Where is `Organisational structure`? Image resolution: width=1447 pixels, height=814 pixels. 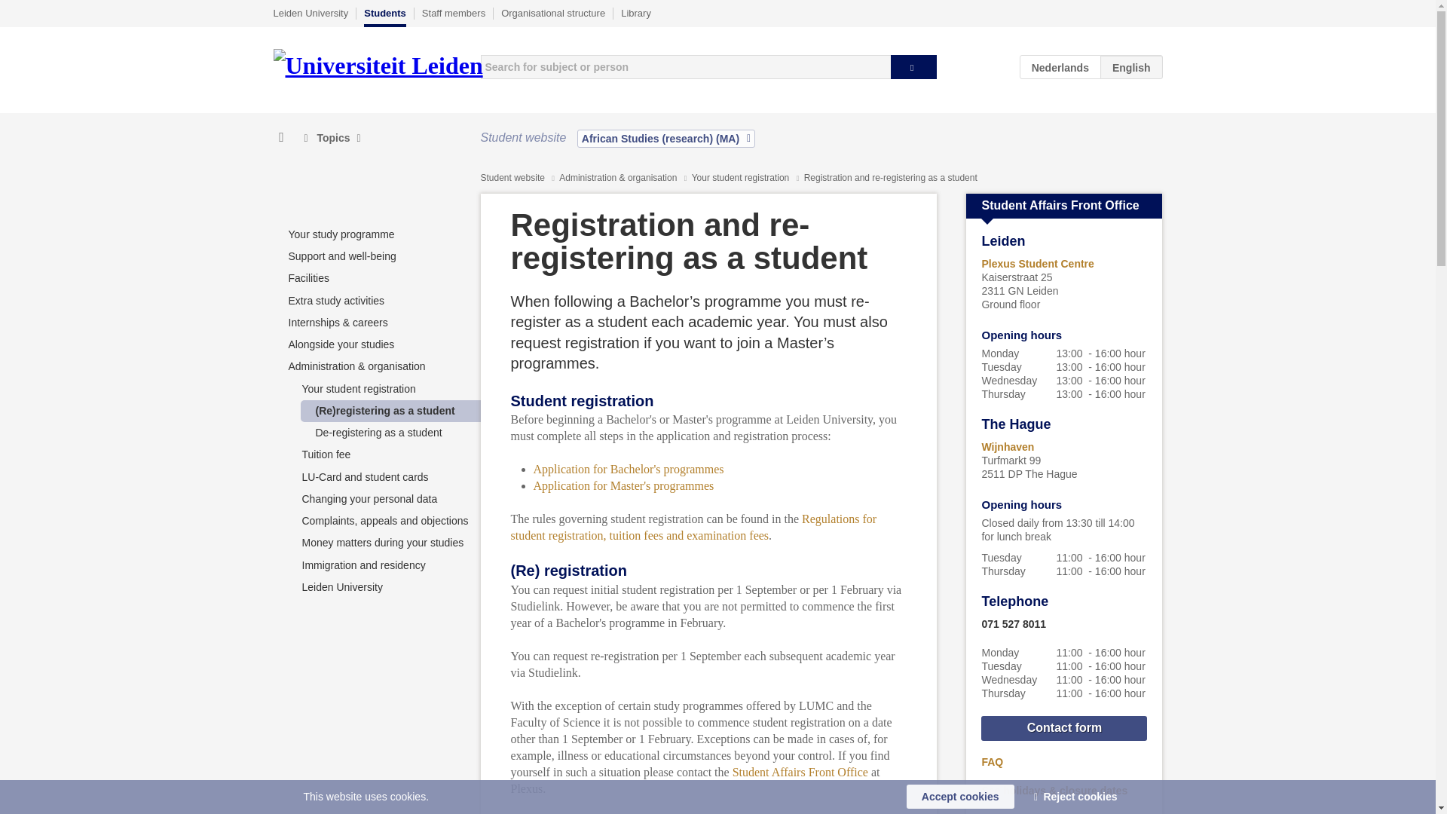
Organisational structure is located at coordinates (552, 13).